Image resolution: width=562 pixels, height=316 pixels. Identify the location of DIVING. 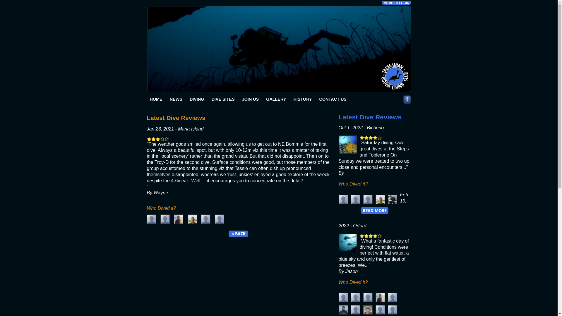
(197, 99).